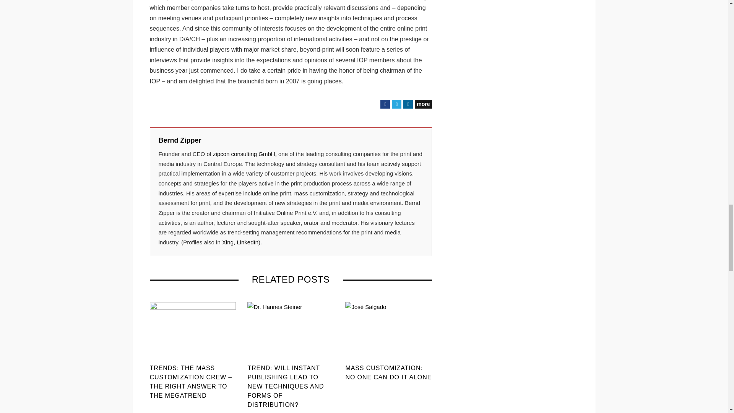  Describe the element at coordinates (397, 104) in the screenshot. I see `Twitter` at that location.